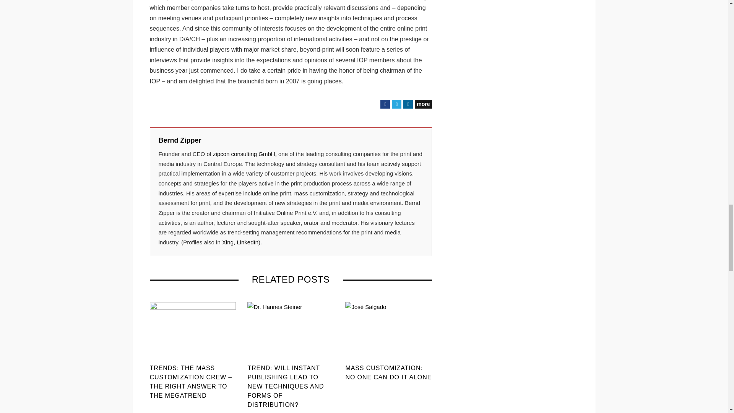  Describe the element at coordinates (397, 104) in the screenshot. I see `Twitter` at that location.